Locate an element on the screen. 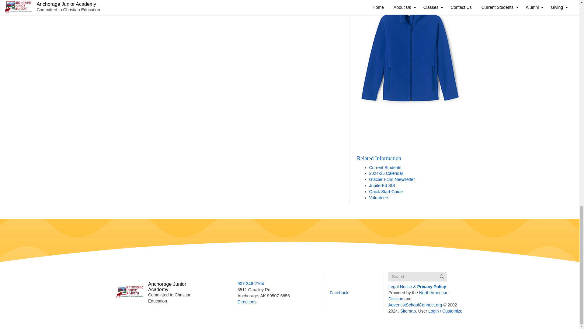 The height and width of the screenshot is (329, 584). JupiterEd SIS is located at coordinates (382, 185).